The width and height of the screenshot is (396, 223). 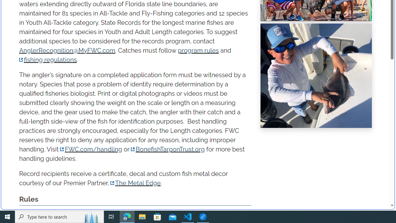 I want to click on fishing regulations, so click(x=48, y=59).